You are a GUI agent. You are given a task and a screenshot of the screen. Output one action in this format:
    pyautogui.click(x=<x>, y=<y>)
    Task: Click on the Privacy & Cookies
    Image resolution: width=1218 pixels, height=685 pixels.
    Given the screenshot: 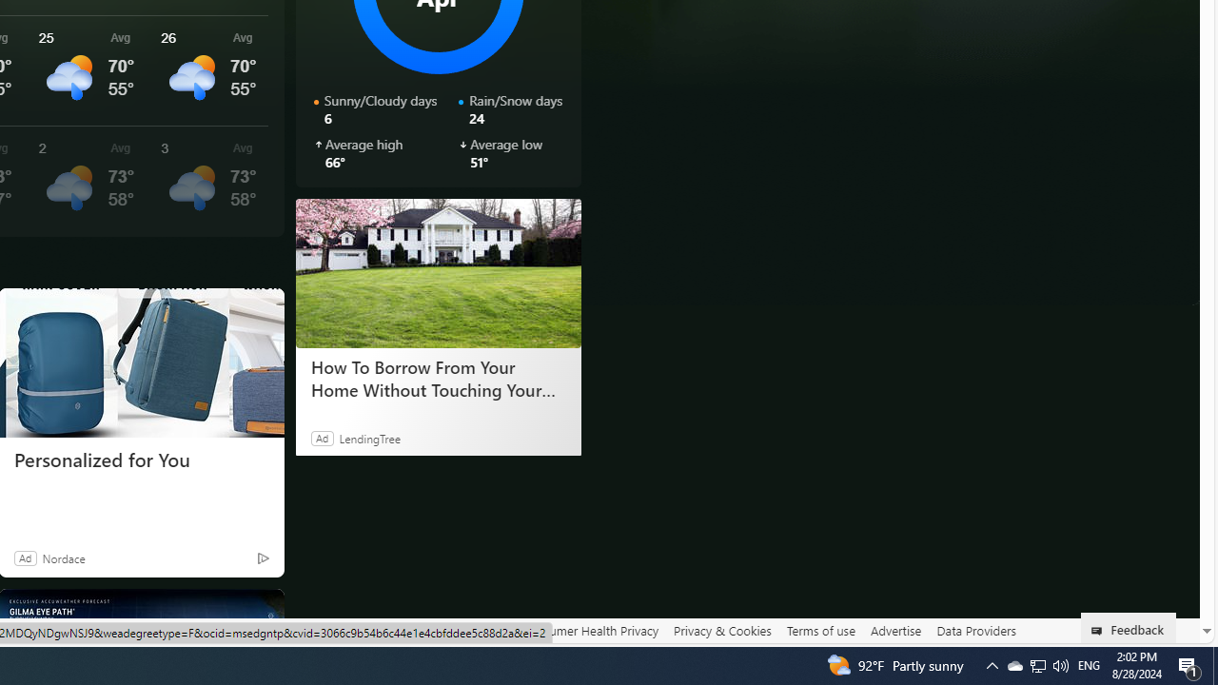 What is the action you would take?
    pyautogui.click(x=722, y=631)
    